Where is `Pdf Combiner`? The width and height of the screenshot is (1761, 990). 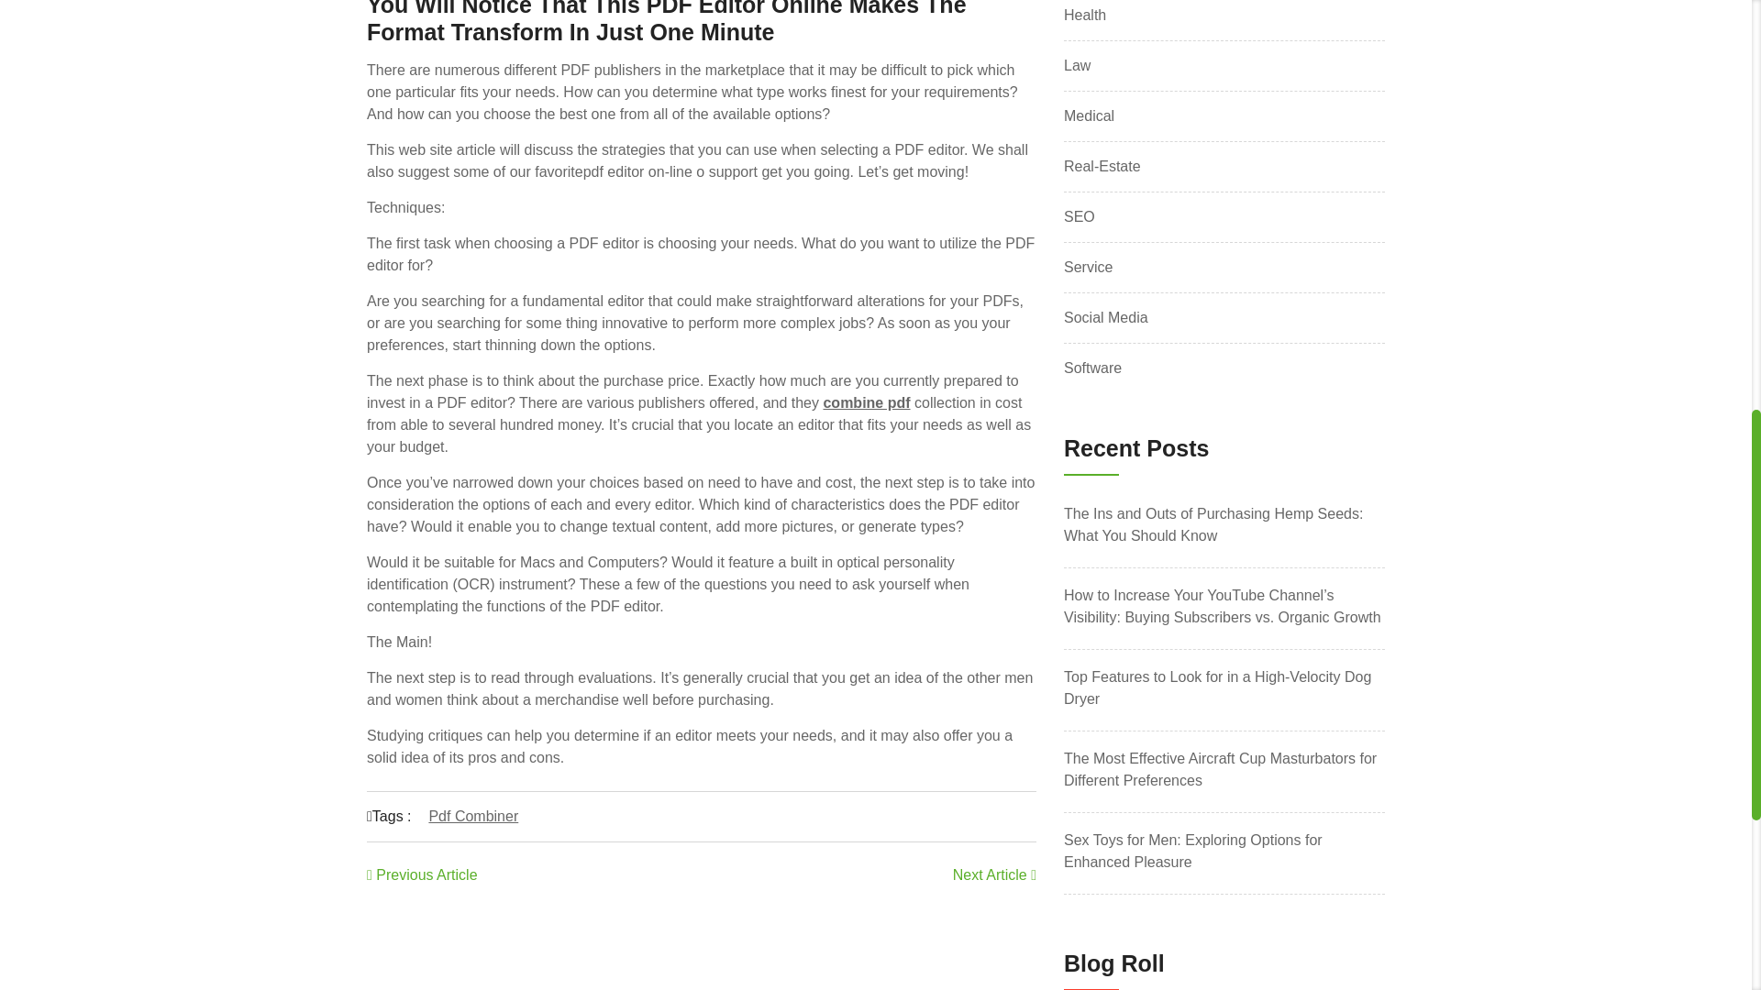 Pdf Combiner is located at coordinates (472, 816).